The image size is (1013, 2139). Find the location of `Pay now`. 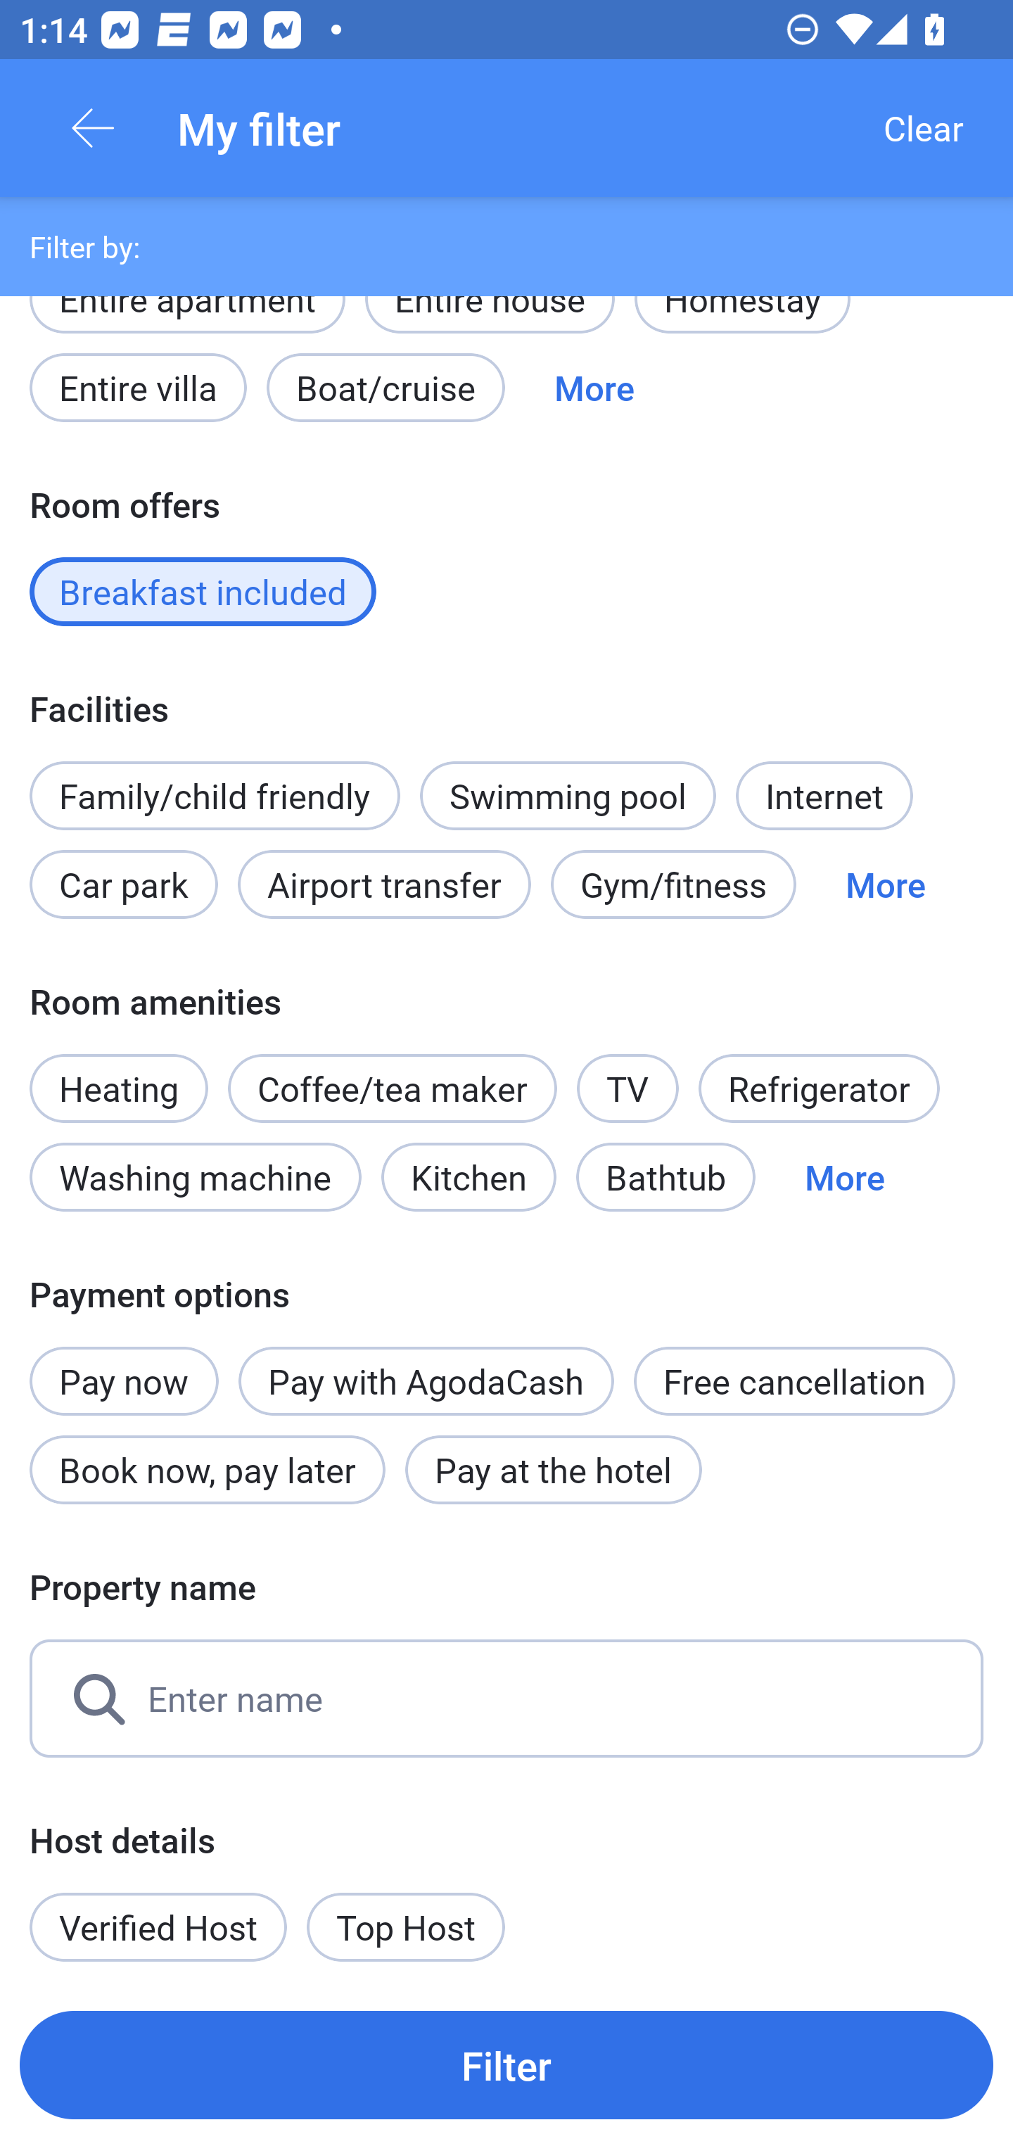

Pay now is located at coordinates (124, 1366).